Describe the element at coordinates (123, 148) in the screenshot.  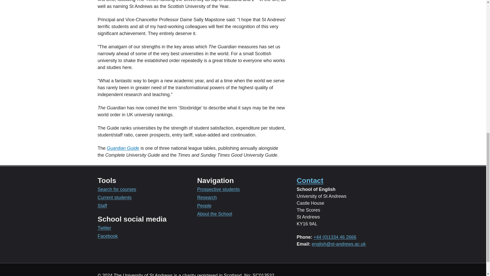
I see `Guardian Guide` at that location.